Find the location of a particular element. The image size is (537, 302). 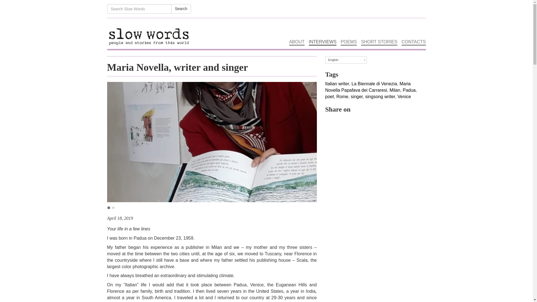

Search is located at coordinates (181, 9).